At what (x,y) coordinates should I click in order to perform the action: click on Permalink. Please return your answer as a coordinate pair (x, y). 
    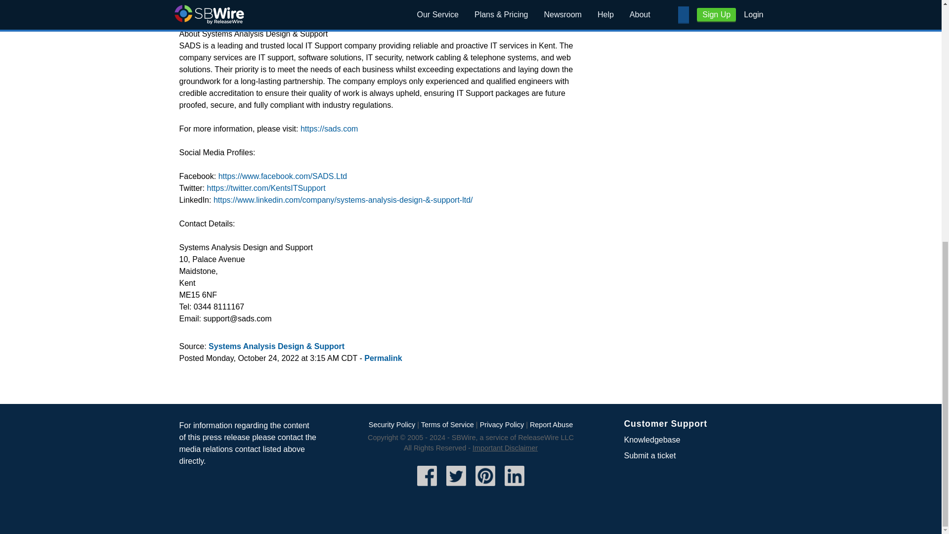
    Looking at the image, I should click on (383, 358).